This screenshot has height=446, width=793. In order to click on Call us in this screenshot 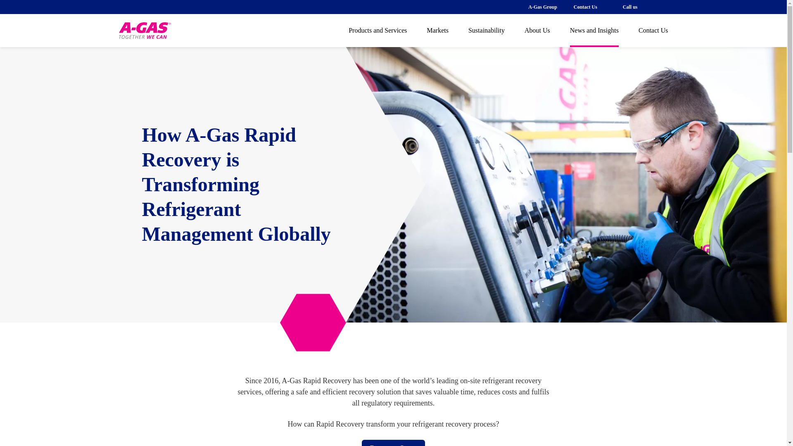, I will do `click(629, 7)`.